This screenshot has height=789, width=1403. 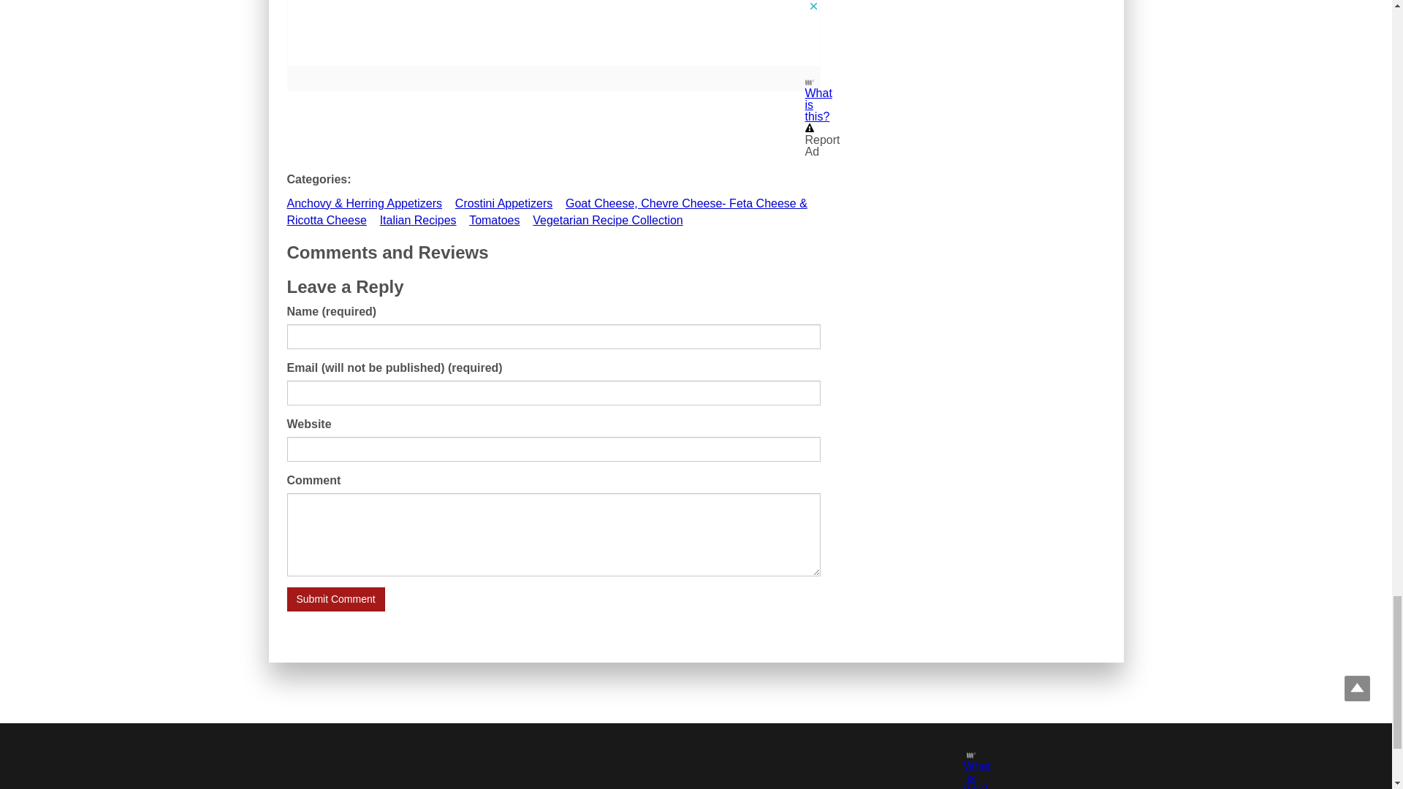 What do you see at coordinates (418, 219) in the screenshot?
I see `View all posts in Italian Recipes` at bounding box center [418, 219].